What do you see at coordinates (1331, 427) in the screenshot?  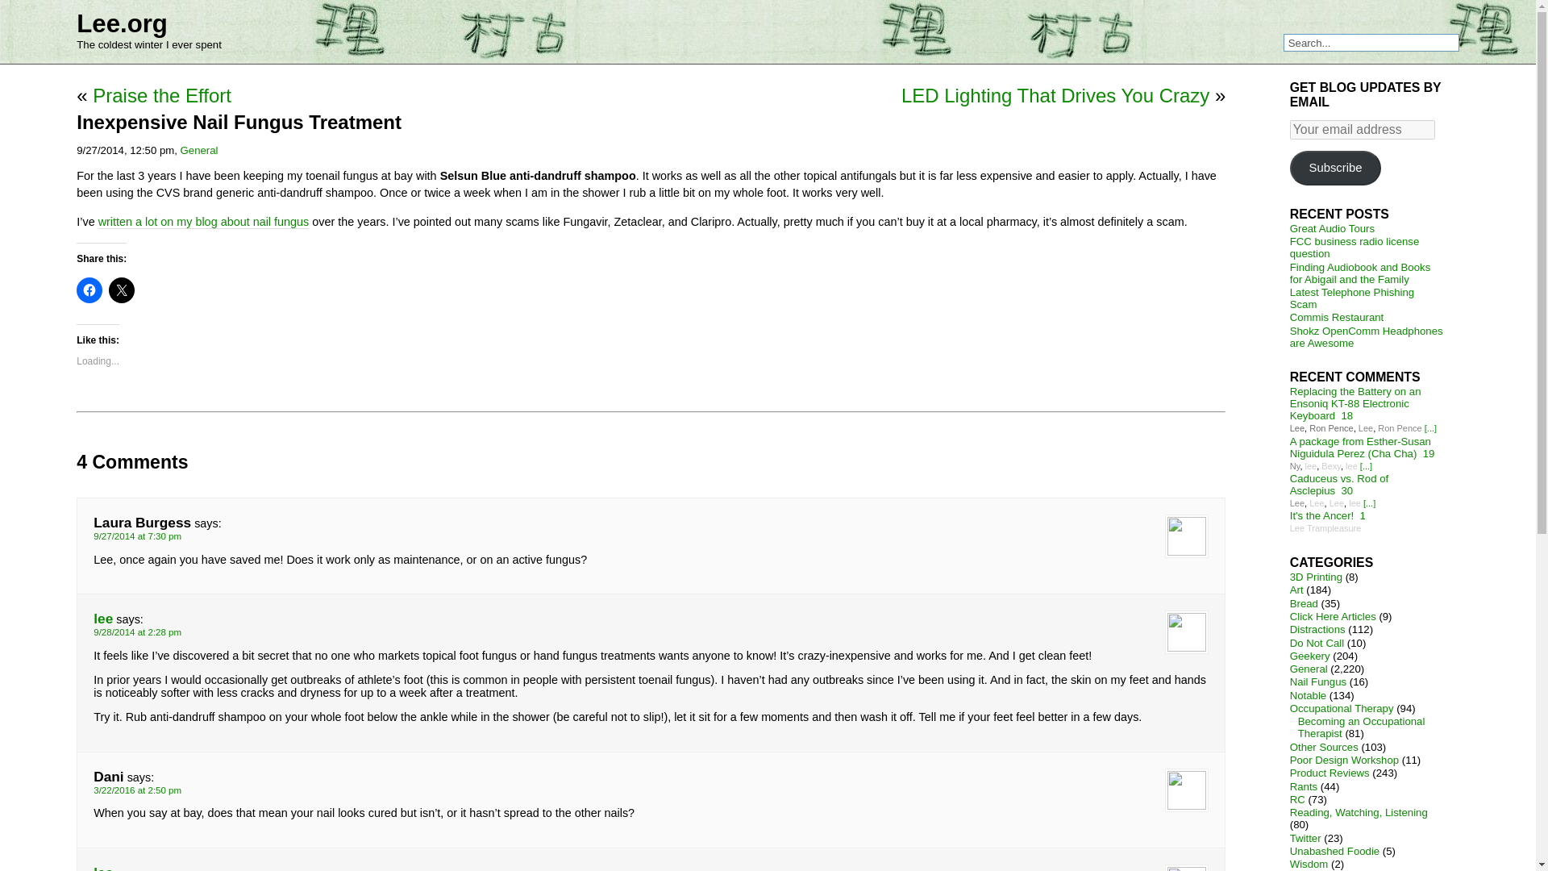 I see `Ron Pence` at bounding box center [1331, 427].